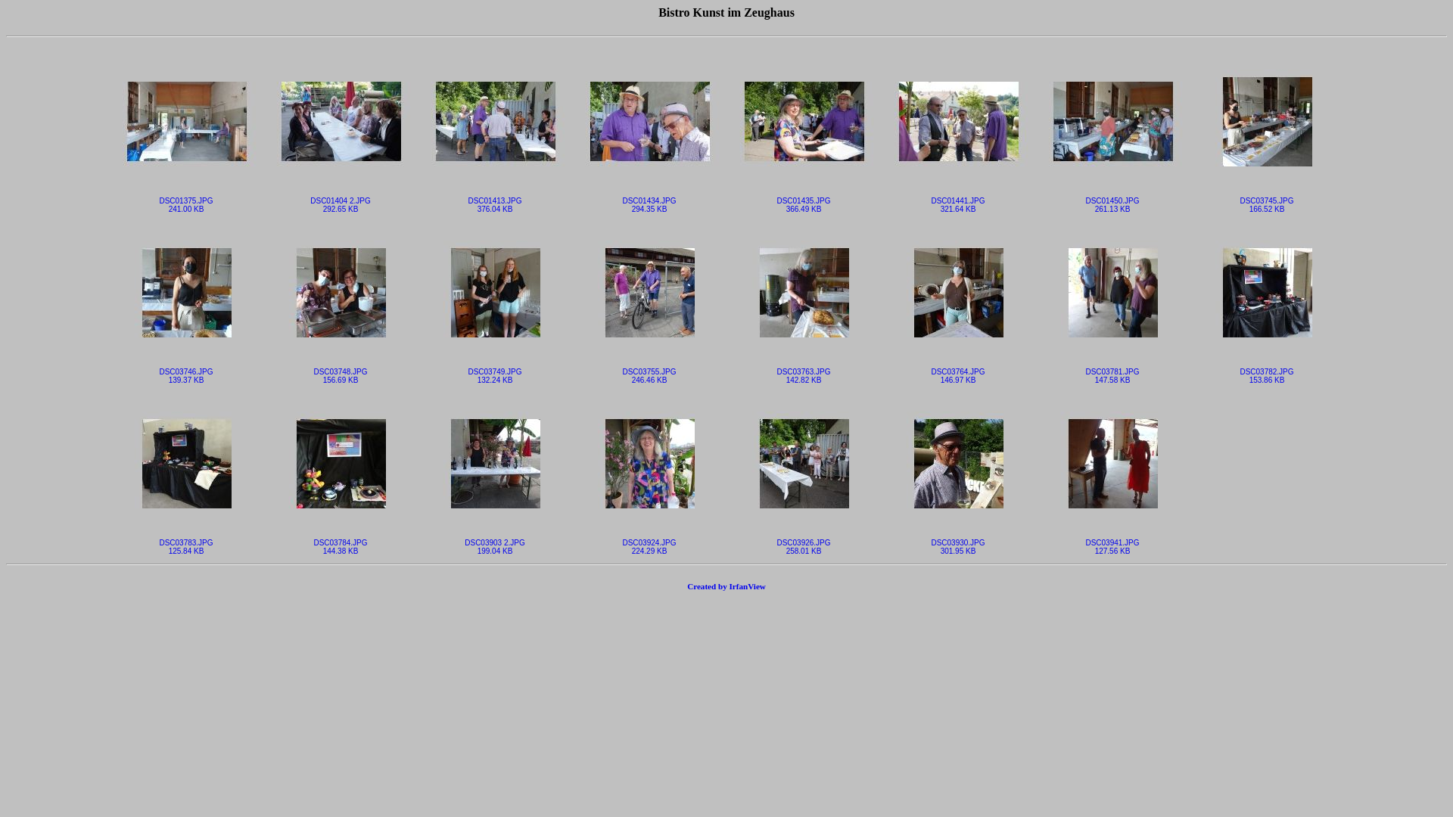  I want to click on Created by IrfanView, so click(726, 586).